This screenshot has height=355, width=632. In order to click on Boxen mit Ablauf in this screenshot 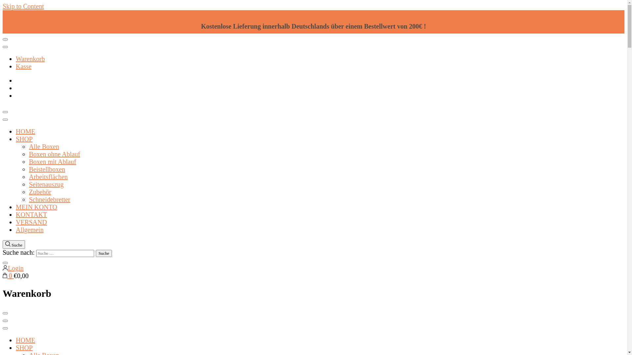, I will do `click(53, 162)`.